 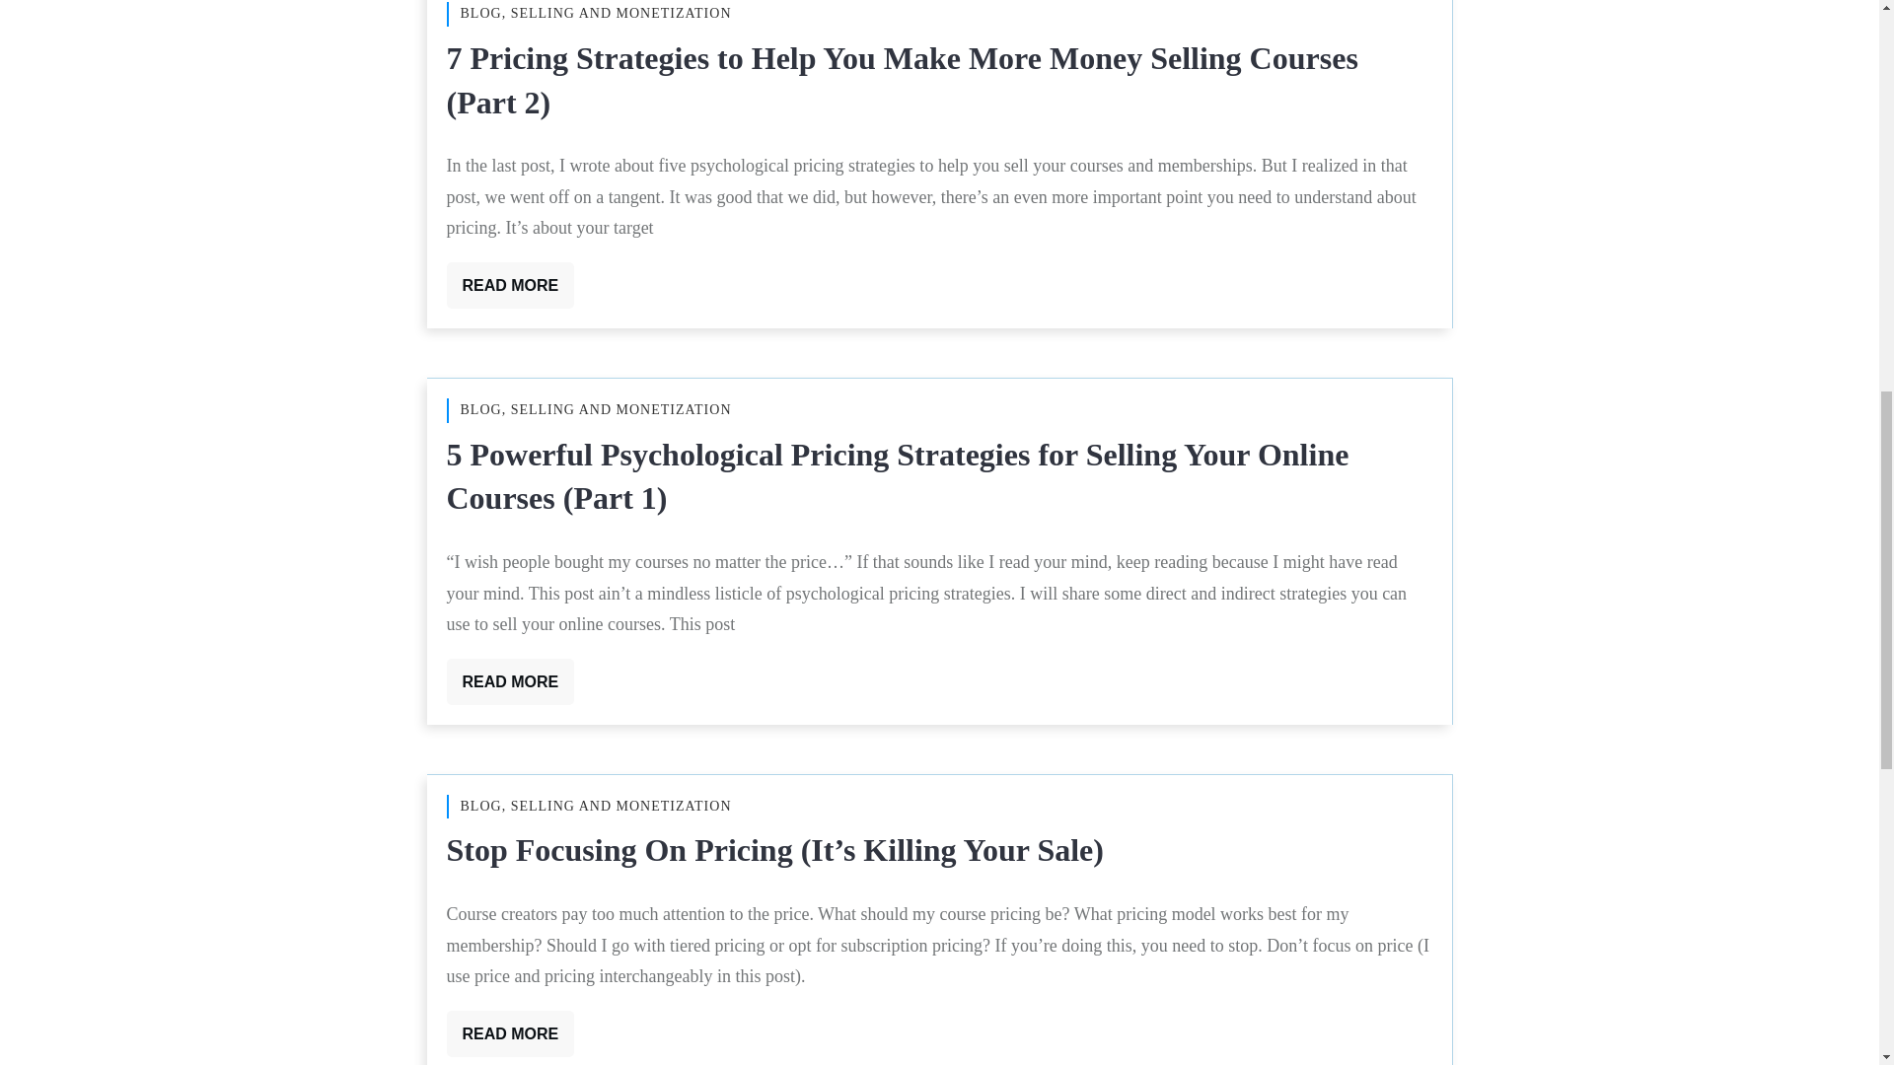 I want to click on Selling and Monetization, so click(x=621, y=13).